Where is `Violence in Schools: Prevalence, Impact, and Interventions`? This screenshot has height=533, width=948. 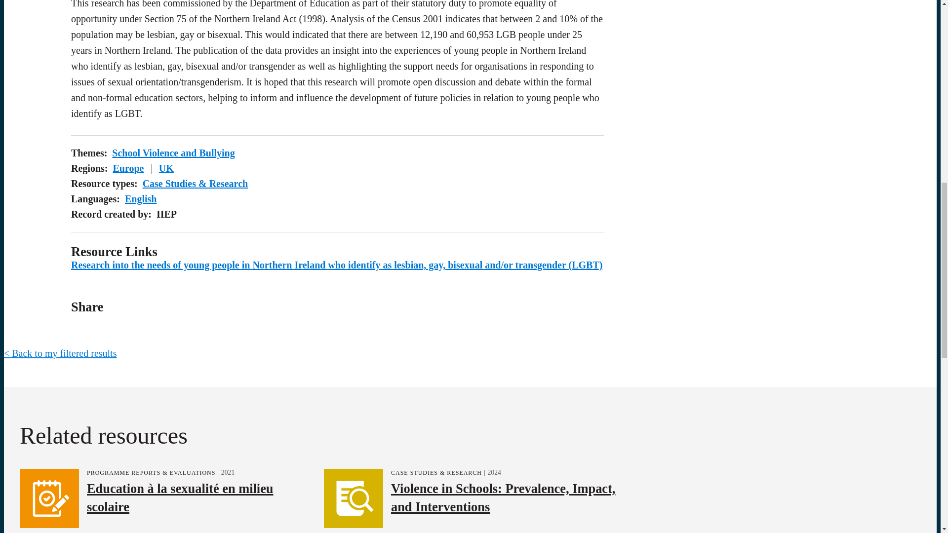 Violence in Schools: Prevalence, Impact, and Interventions is located at coordinates (503, 496).